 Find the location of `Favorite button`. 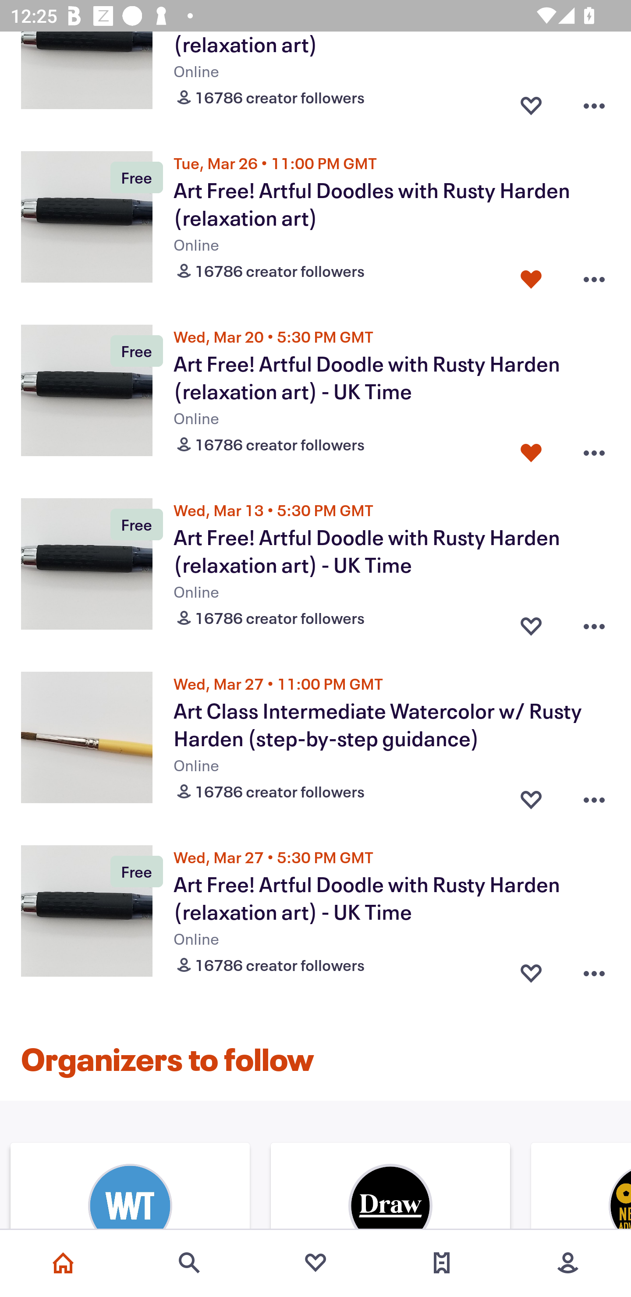

Favorite button is located at coordinates (531, 969).